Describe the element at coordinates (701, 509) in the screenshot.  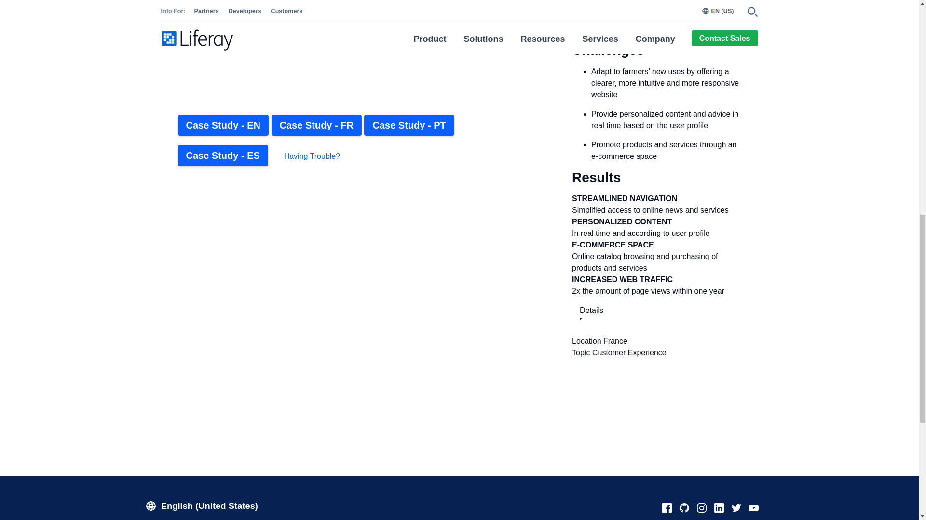
I see `Instagram` at that location.